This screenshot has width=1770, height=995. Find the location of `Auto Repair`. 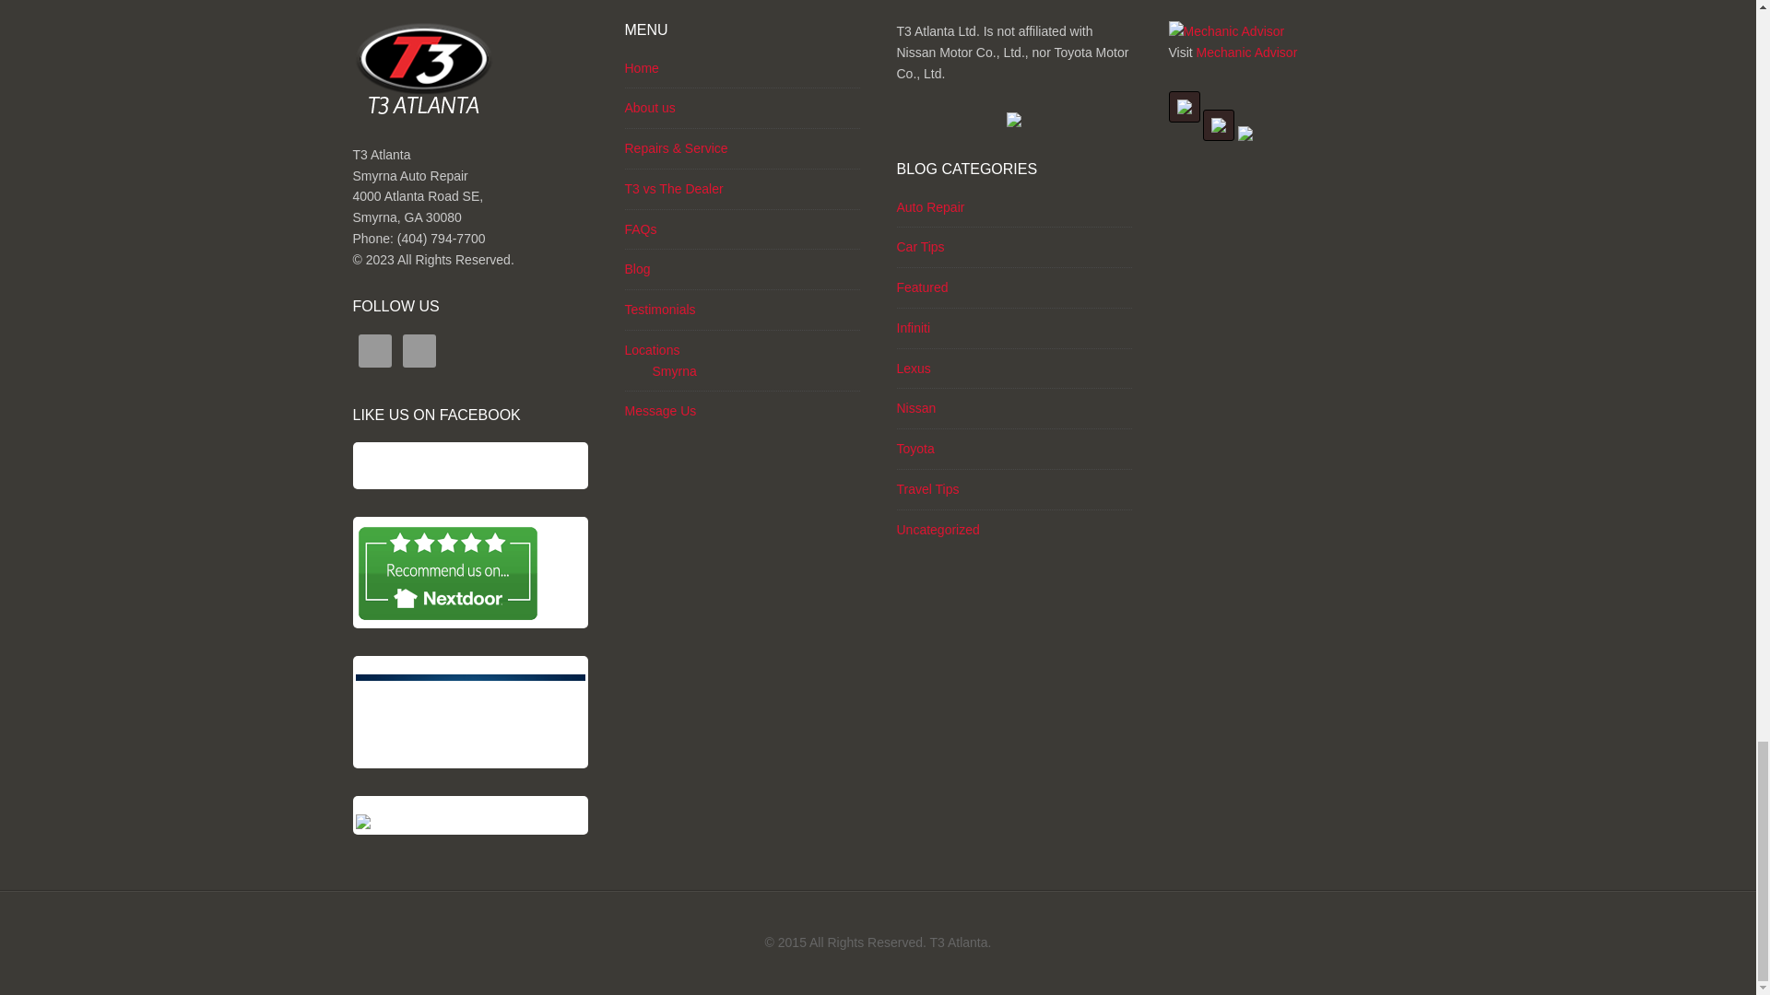

Auto Repair is located at coordinates (929, 207).